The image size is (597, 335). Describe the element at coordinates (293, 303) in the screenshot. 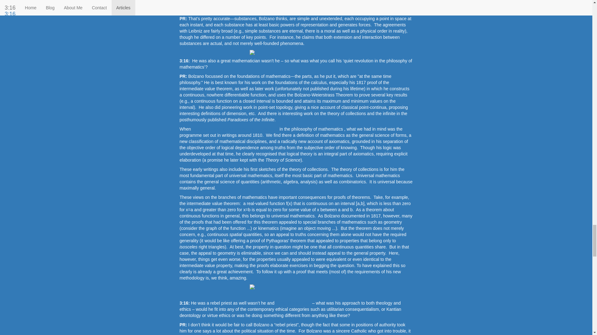

I see `wrote about ethics` at that location.